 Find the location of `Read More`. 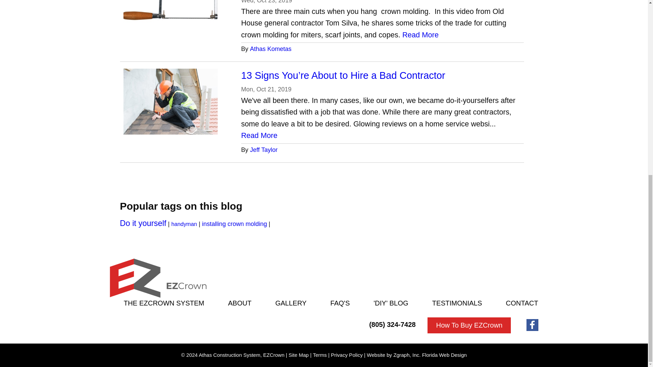

Read More is located at coordinates (420, 35).